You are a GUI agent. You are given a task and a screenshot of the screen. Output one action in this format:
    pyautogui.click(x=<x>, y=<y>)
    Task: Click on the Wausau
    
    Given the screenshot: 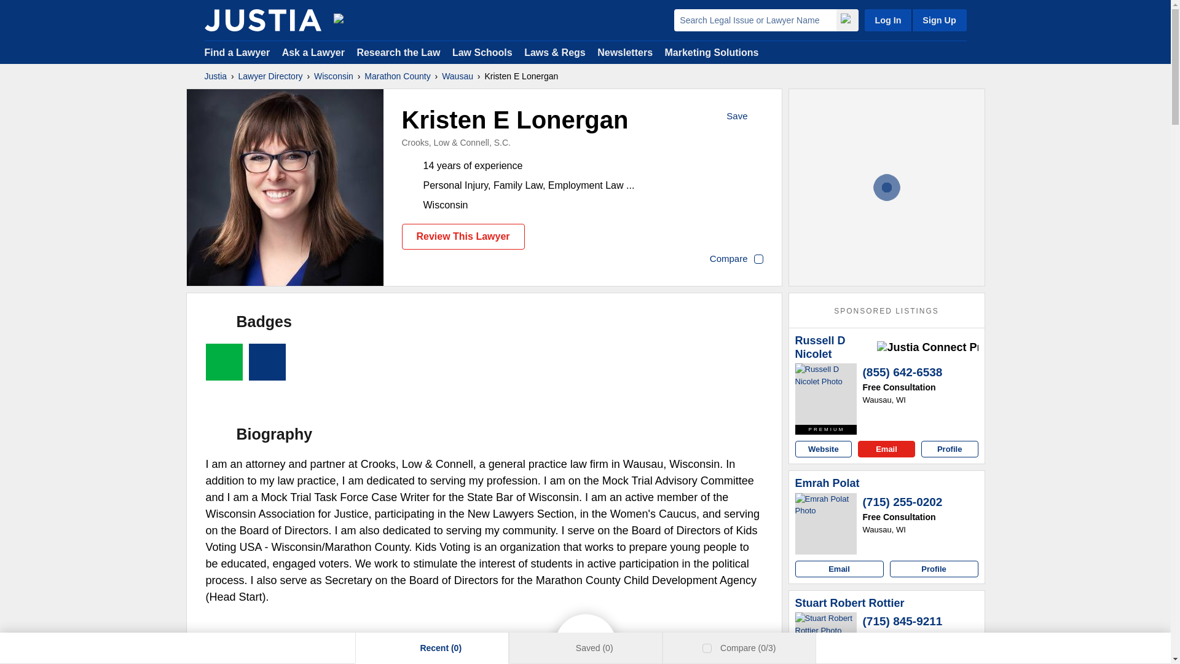 What is the action you would take?
    pyautogui.click(x=457, y=76)
    